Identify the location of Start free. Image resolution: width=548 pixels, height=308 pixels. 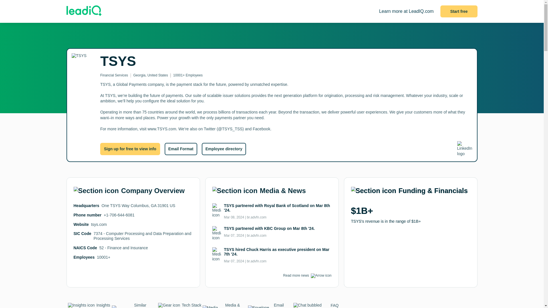
(459, 11).